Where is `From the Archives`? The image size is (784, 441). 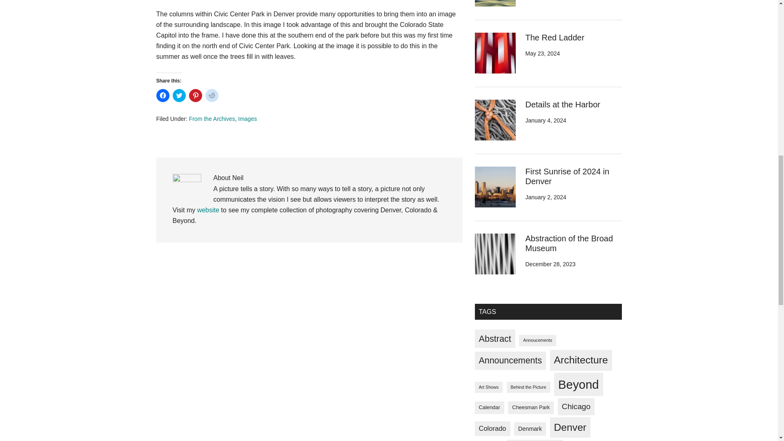
From the Archives is located at coordinates (212, 118).